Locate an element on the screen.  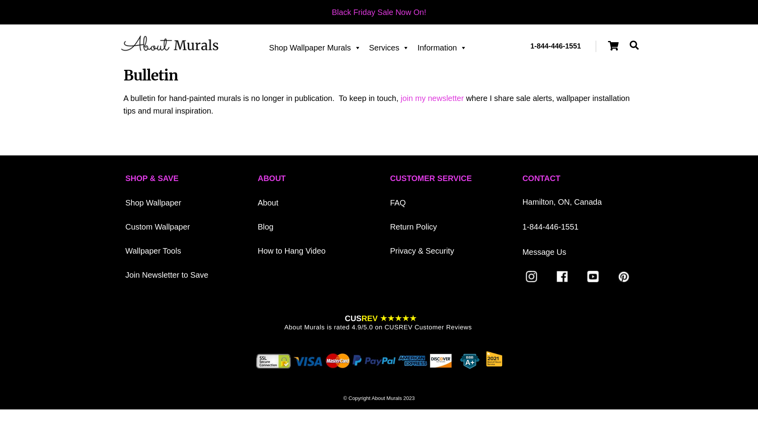
Join Newsletter to Save is located at coordinates (167, 275).